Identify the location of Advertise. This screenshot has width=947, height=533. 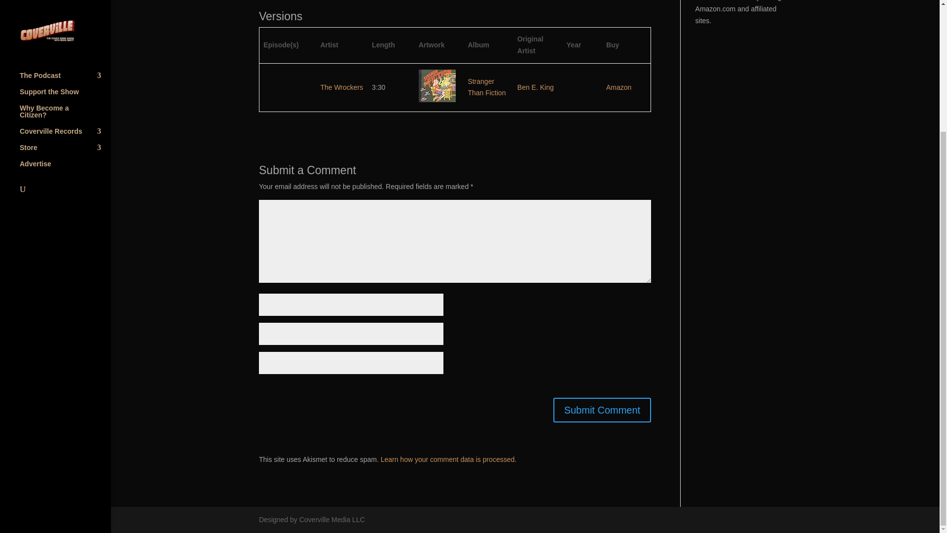
(65, 4).